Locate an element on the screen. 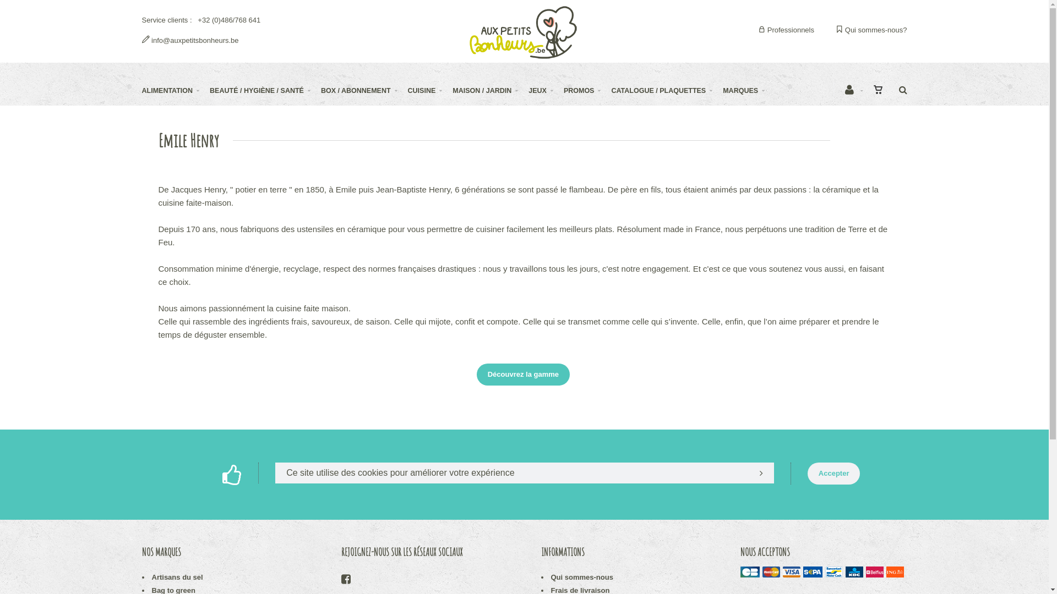 This screenshot has height=594, width=1057. Artisans du sel is located at coordinates (177, 577).